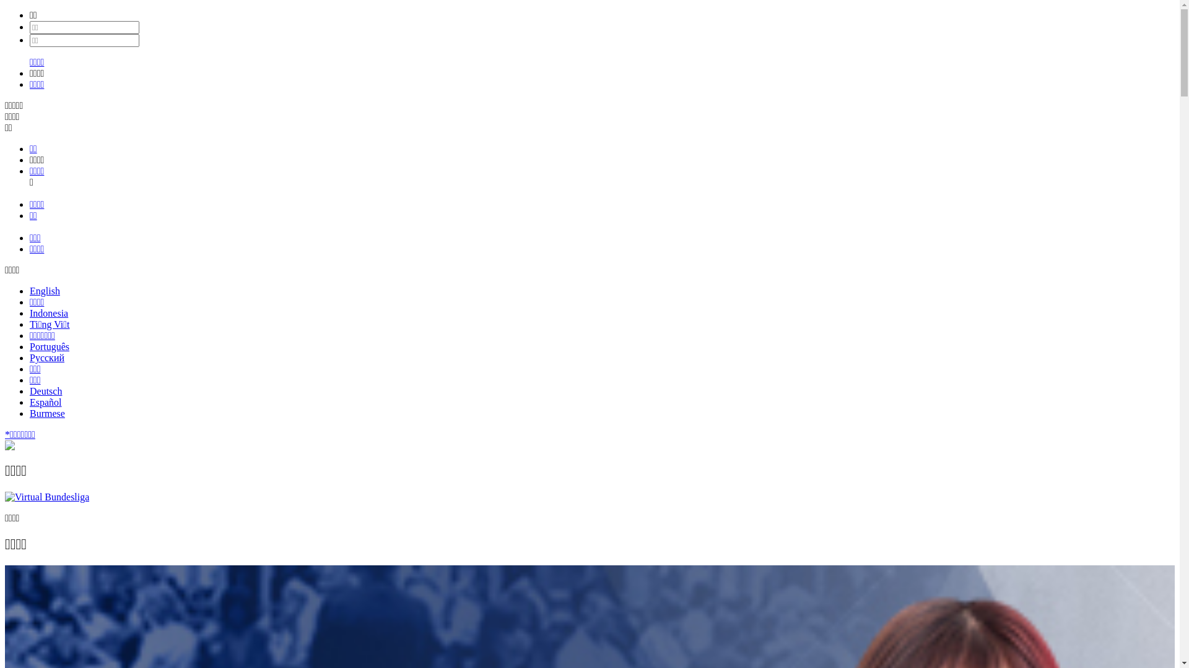  I want to click on Indonesia, so click(49, 313).